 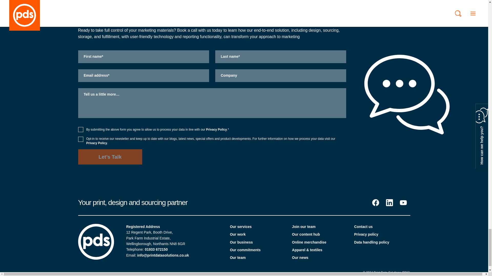 What do you see at coordinates (403, 202) in the screenshot?
I see `Go to YouTube` at bounding box center [403, 202].